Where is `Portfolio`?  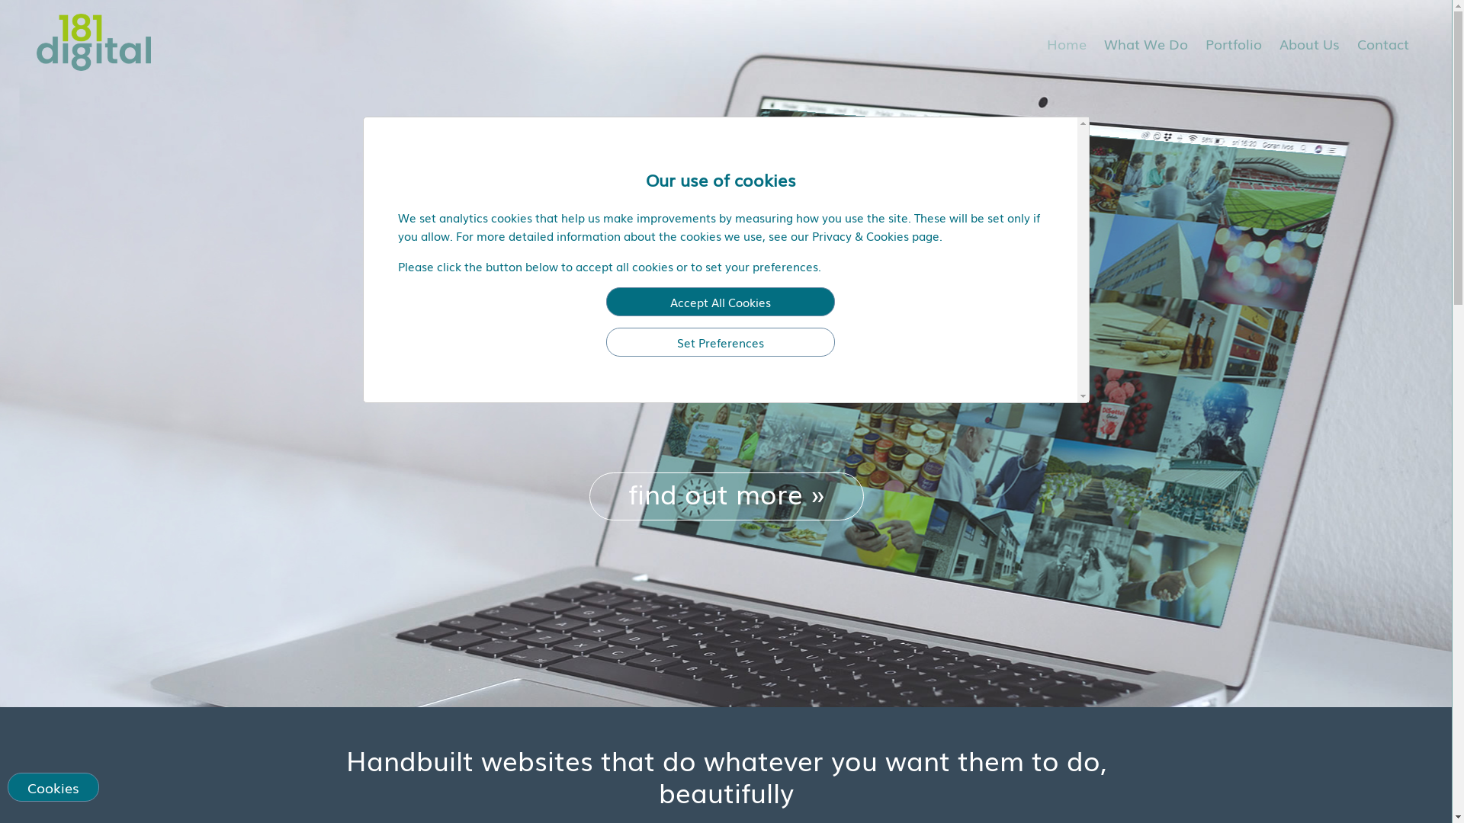
Portfolio is located at coordinates (1234, 43).